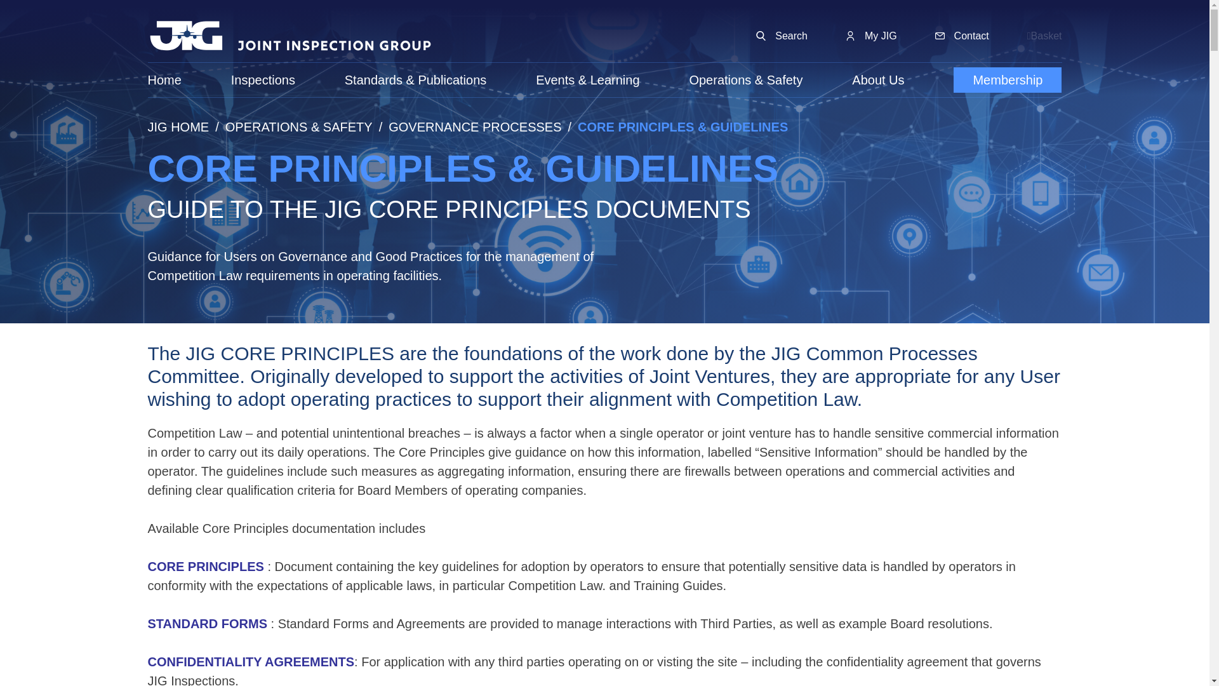 The width and height of the screenshot is (1219, 686). What do you see at coordinates (961, 36) in the screenshot?
I see `Contact` at bounding box center [961, 36].